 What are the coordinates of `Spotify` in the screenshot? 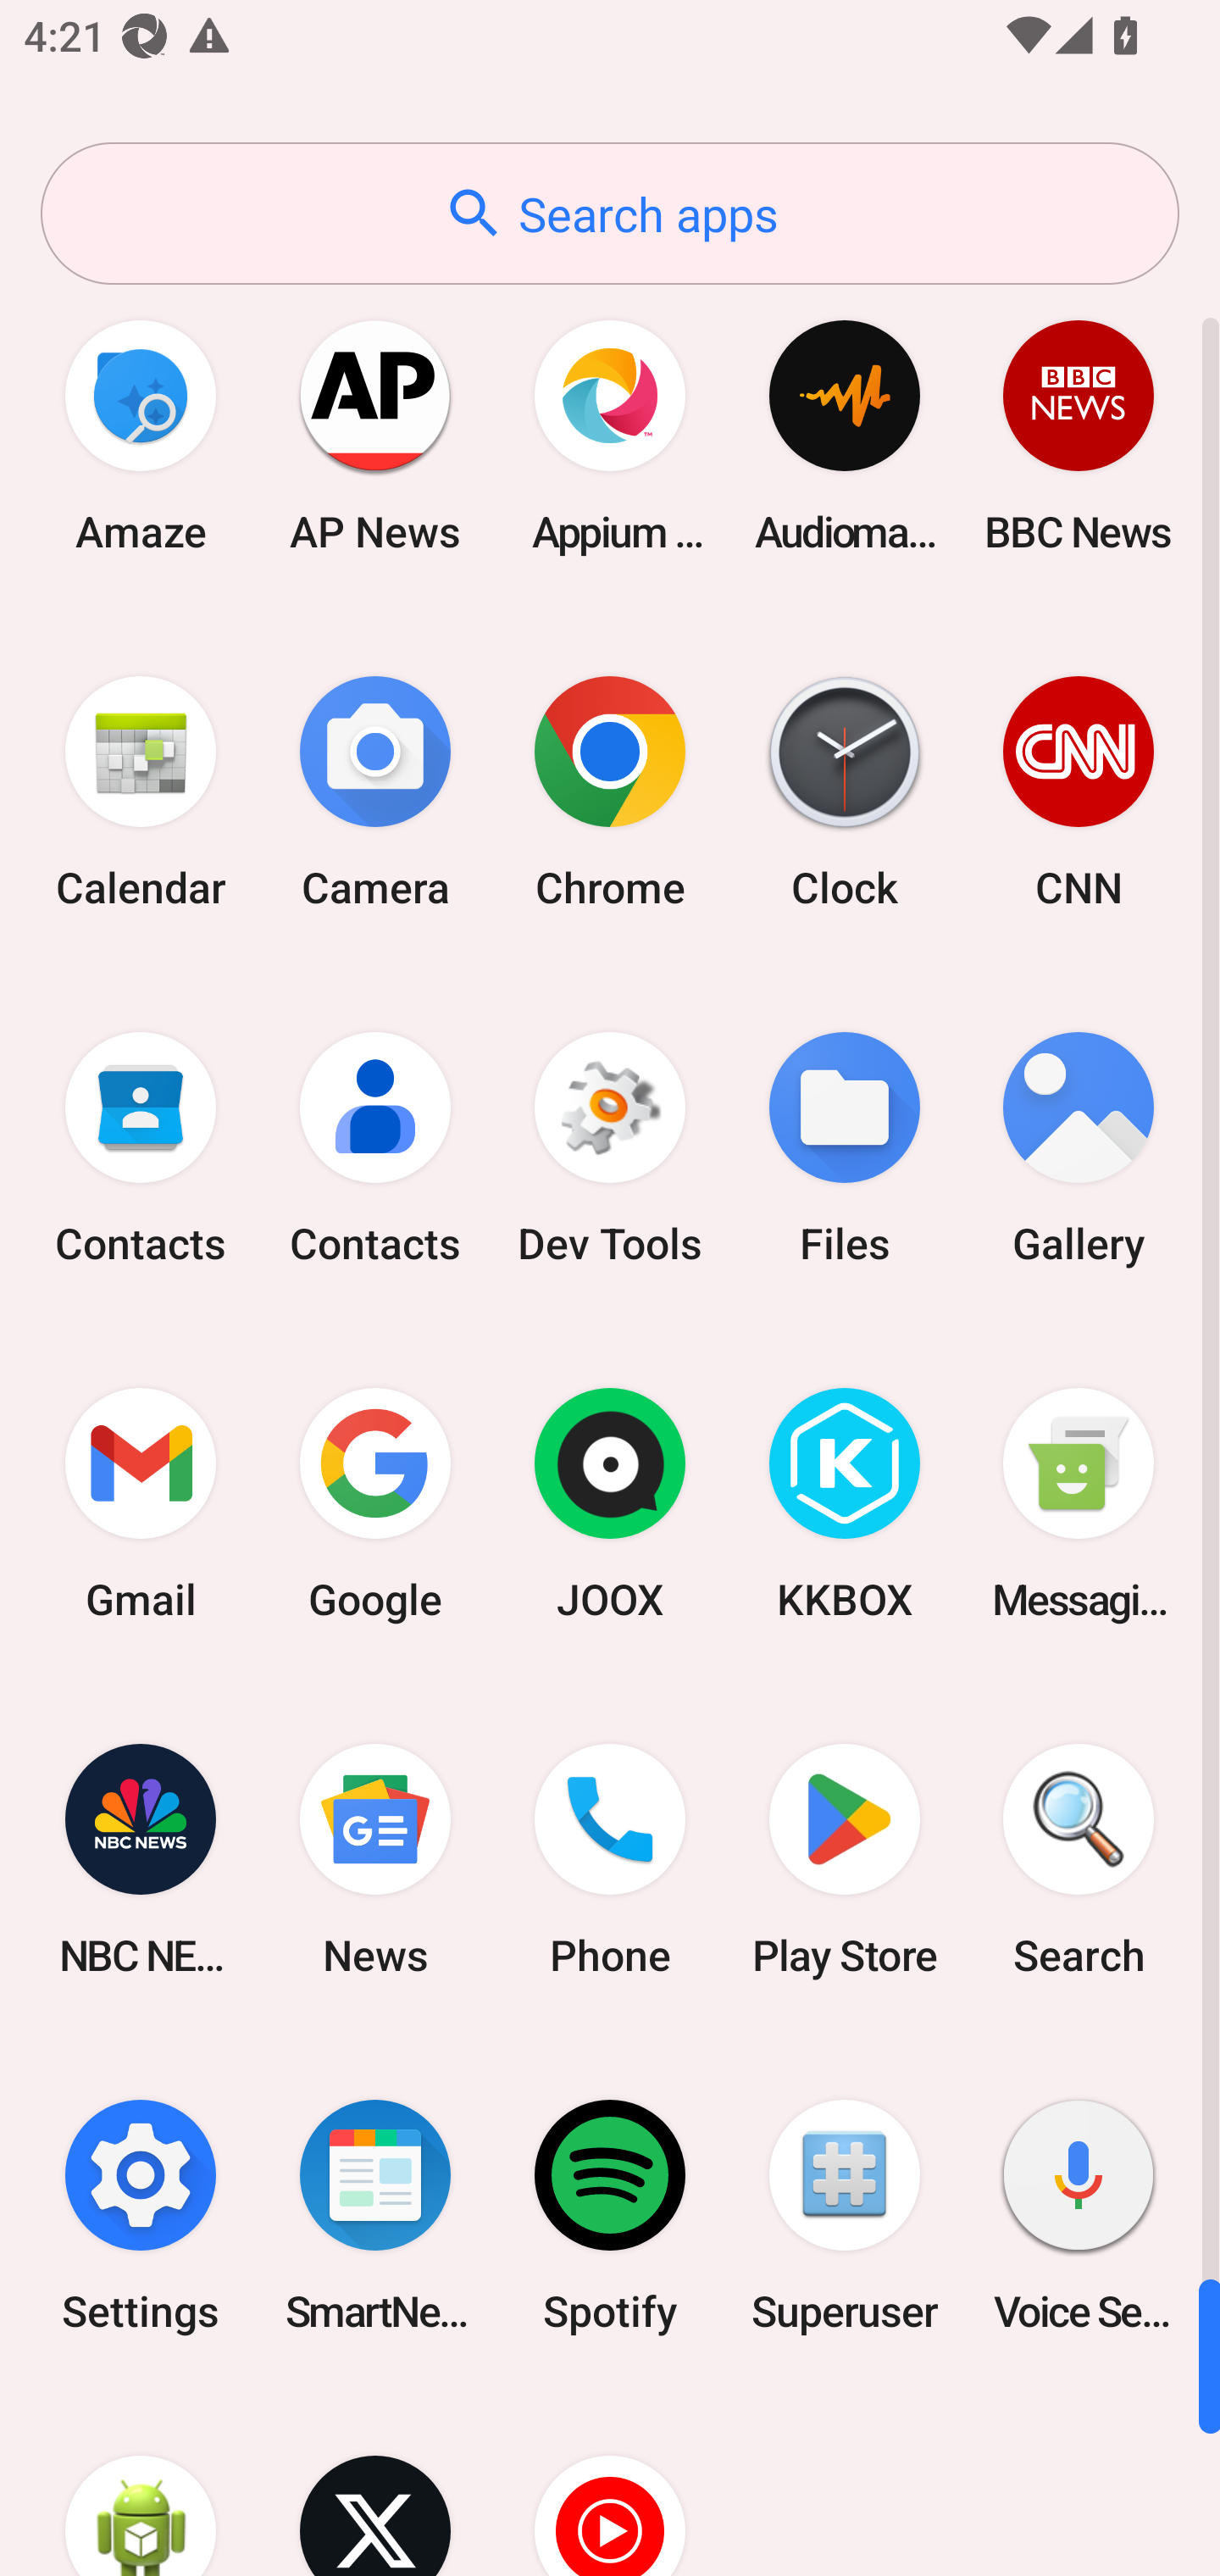 It's located at (610, 2215).